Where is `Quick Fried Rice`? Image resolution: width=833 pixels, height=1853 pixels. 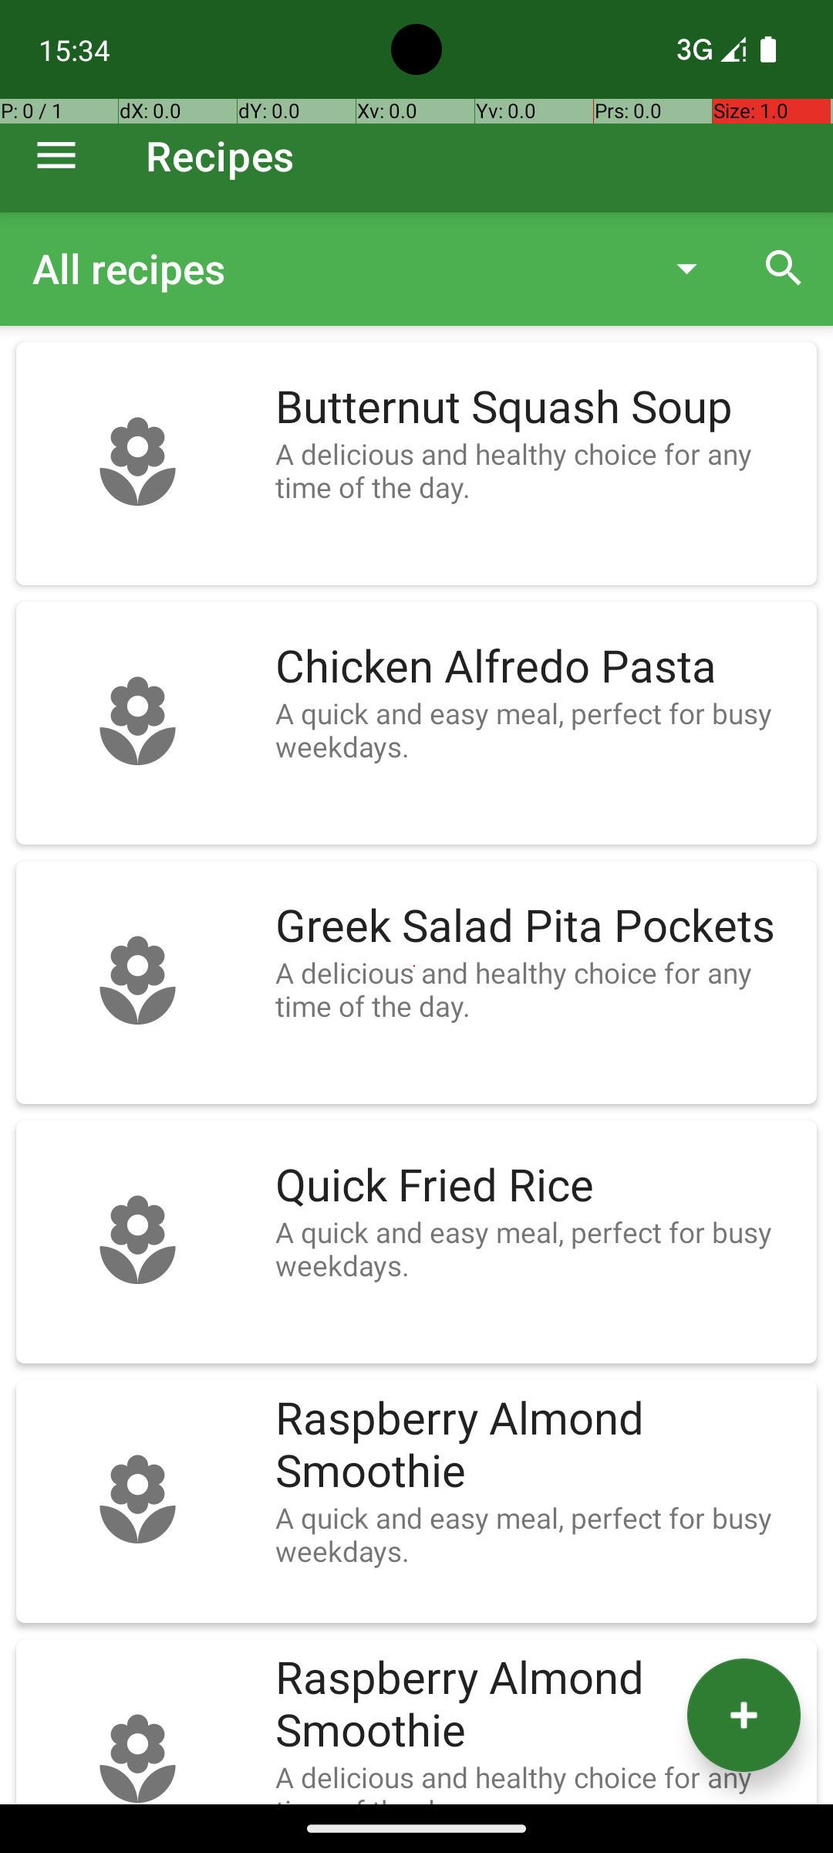
Quick Fried Rice is located at coordinates (538, 1186).